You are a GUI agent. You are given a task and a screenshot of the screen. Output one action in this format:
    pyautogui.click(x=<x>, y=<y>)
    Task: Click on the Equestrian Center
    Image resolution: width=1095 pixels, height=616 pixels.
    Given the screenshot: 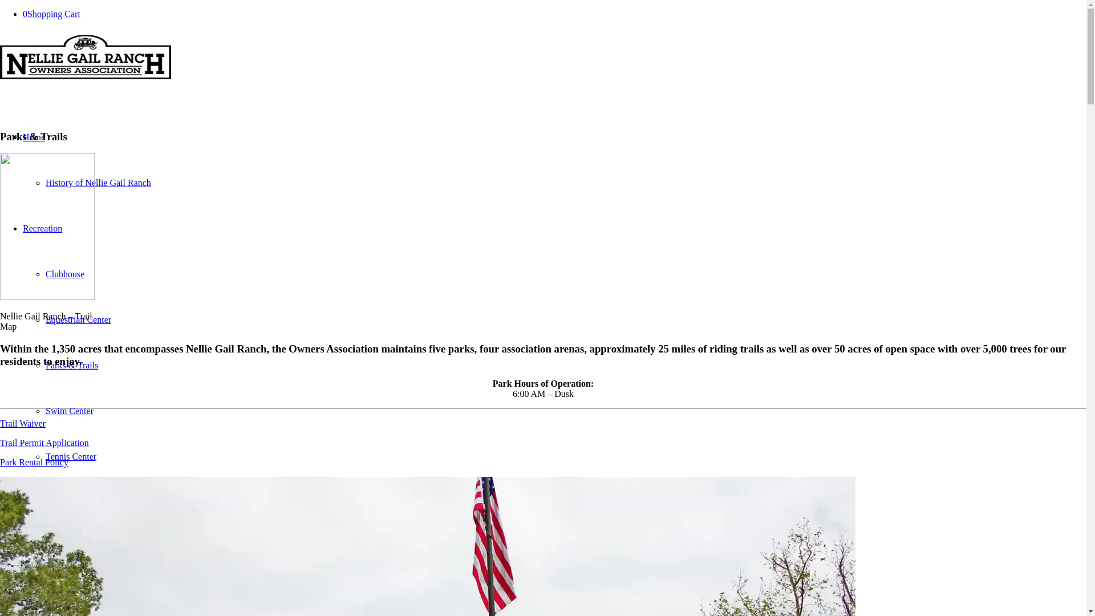 What is the action you would take?
    pyautogui.click(x=79, y=319)
    